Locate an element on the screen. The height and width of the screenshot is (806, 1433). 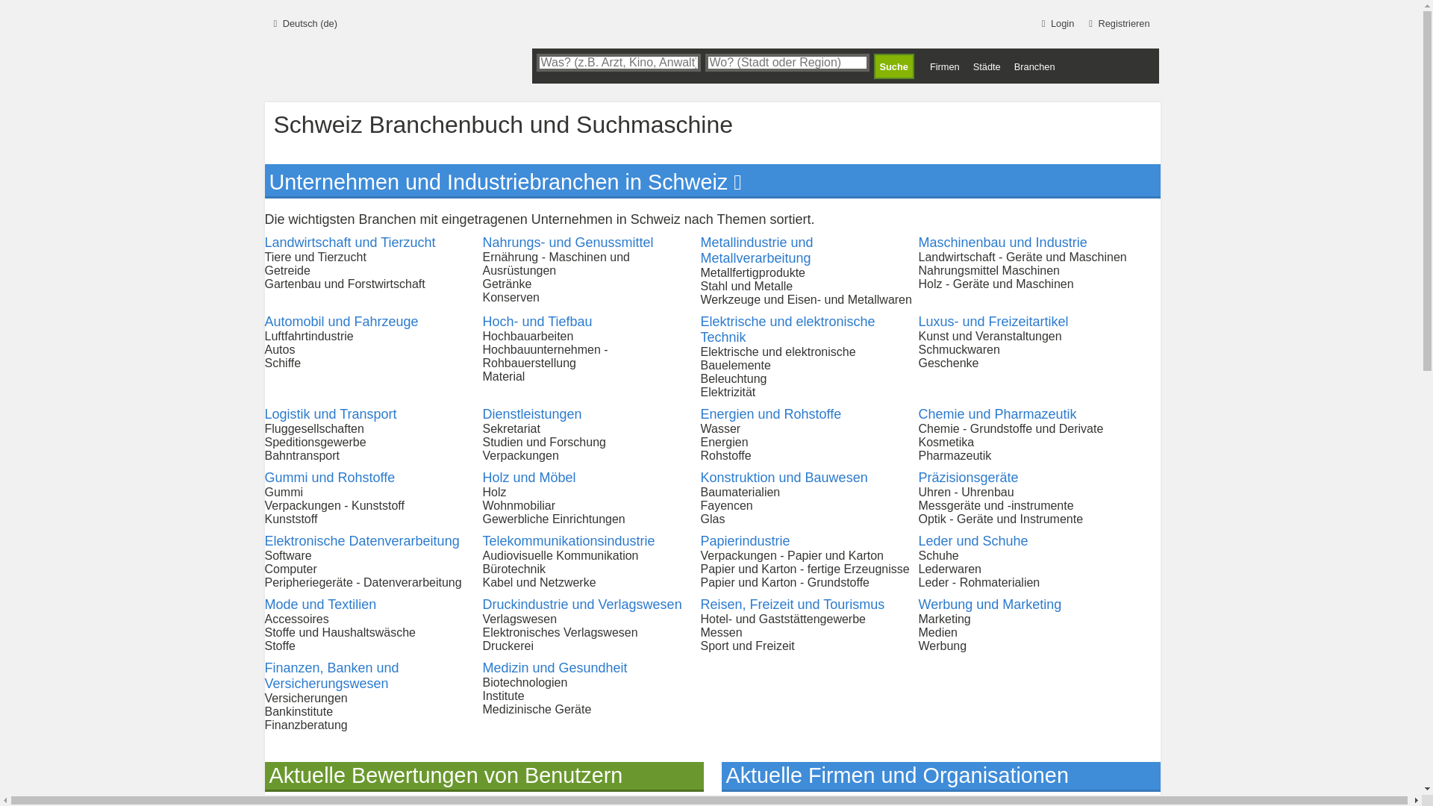
Metallindustrie und Metallverarbeitung is located at coordinates (757, 251).